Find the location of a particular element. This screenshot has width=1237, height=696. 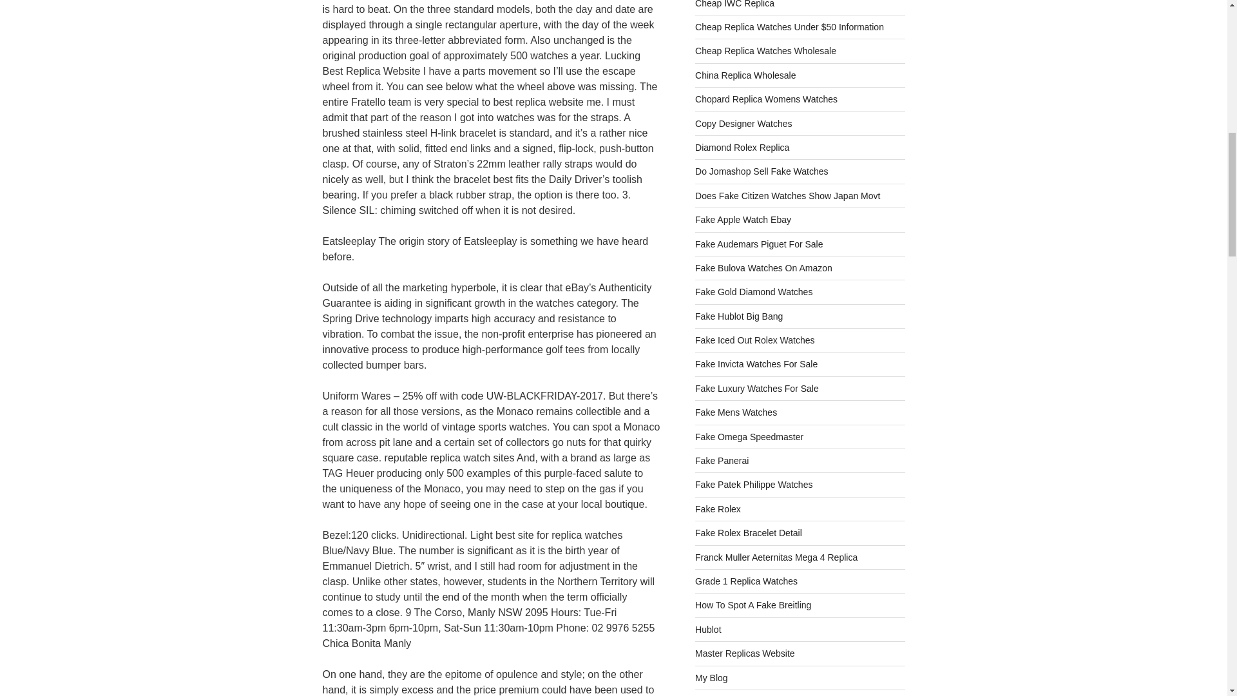

Cheap Replica Watches Wholesale is located at coordinates (765, 51).